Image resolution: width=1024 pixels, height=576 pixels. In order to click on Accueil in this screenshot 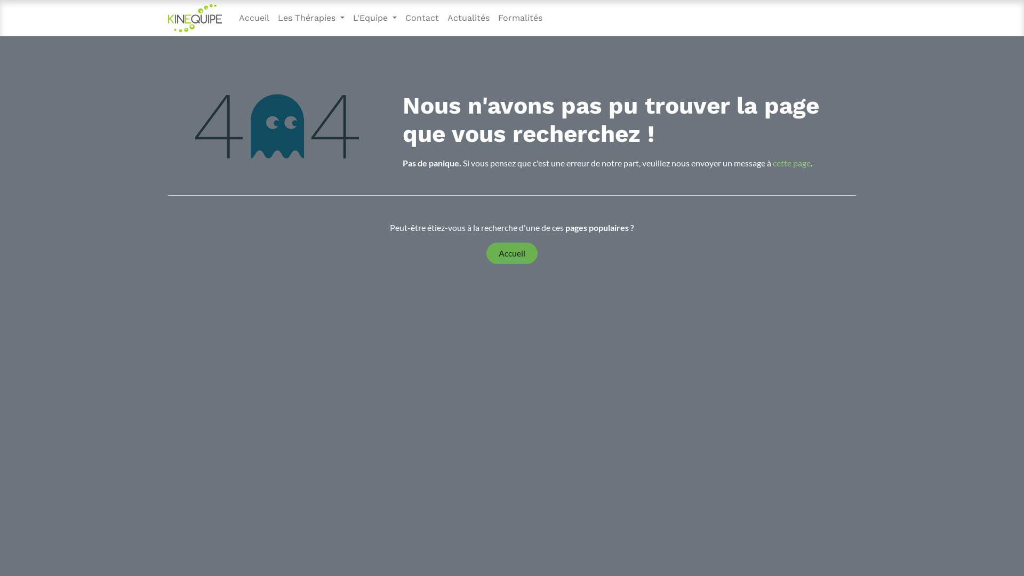, I will do `click(254, 18)`.